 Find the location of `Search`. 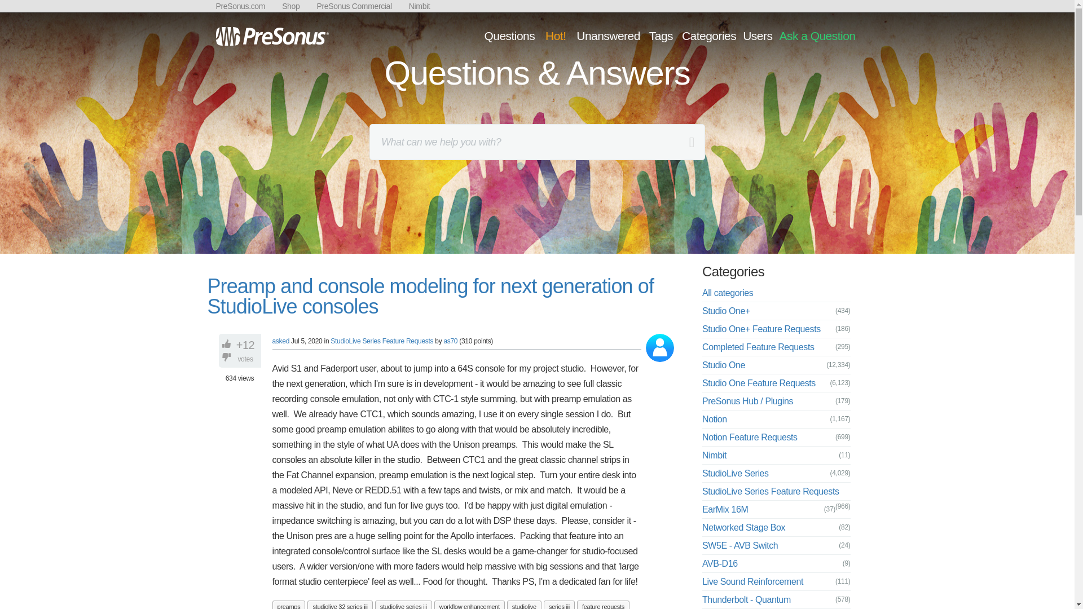

Search is located at coordinates (10, 10).